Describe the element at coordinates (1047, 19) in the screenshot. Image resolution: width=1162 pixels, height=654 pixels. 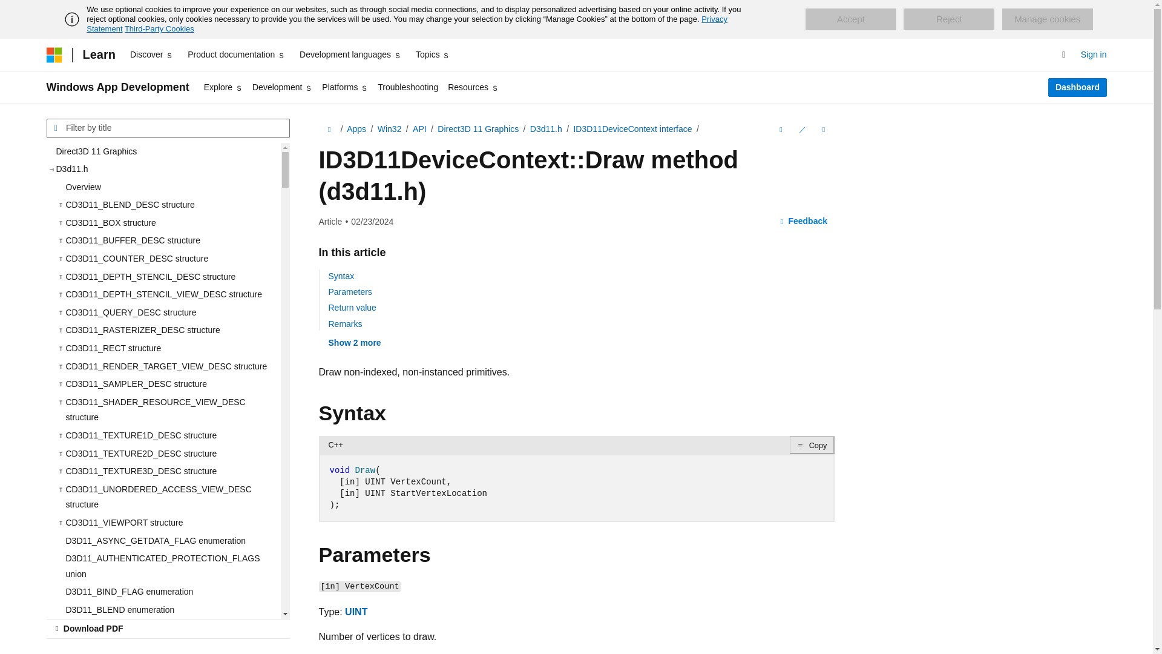
I see `Manage cookies` at that location.